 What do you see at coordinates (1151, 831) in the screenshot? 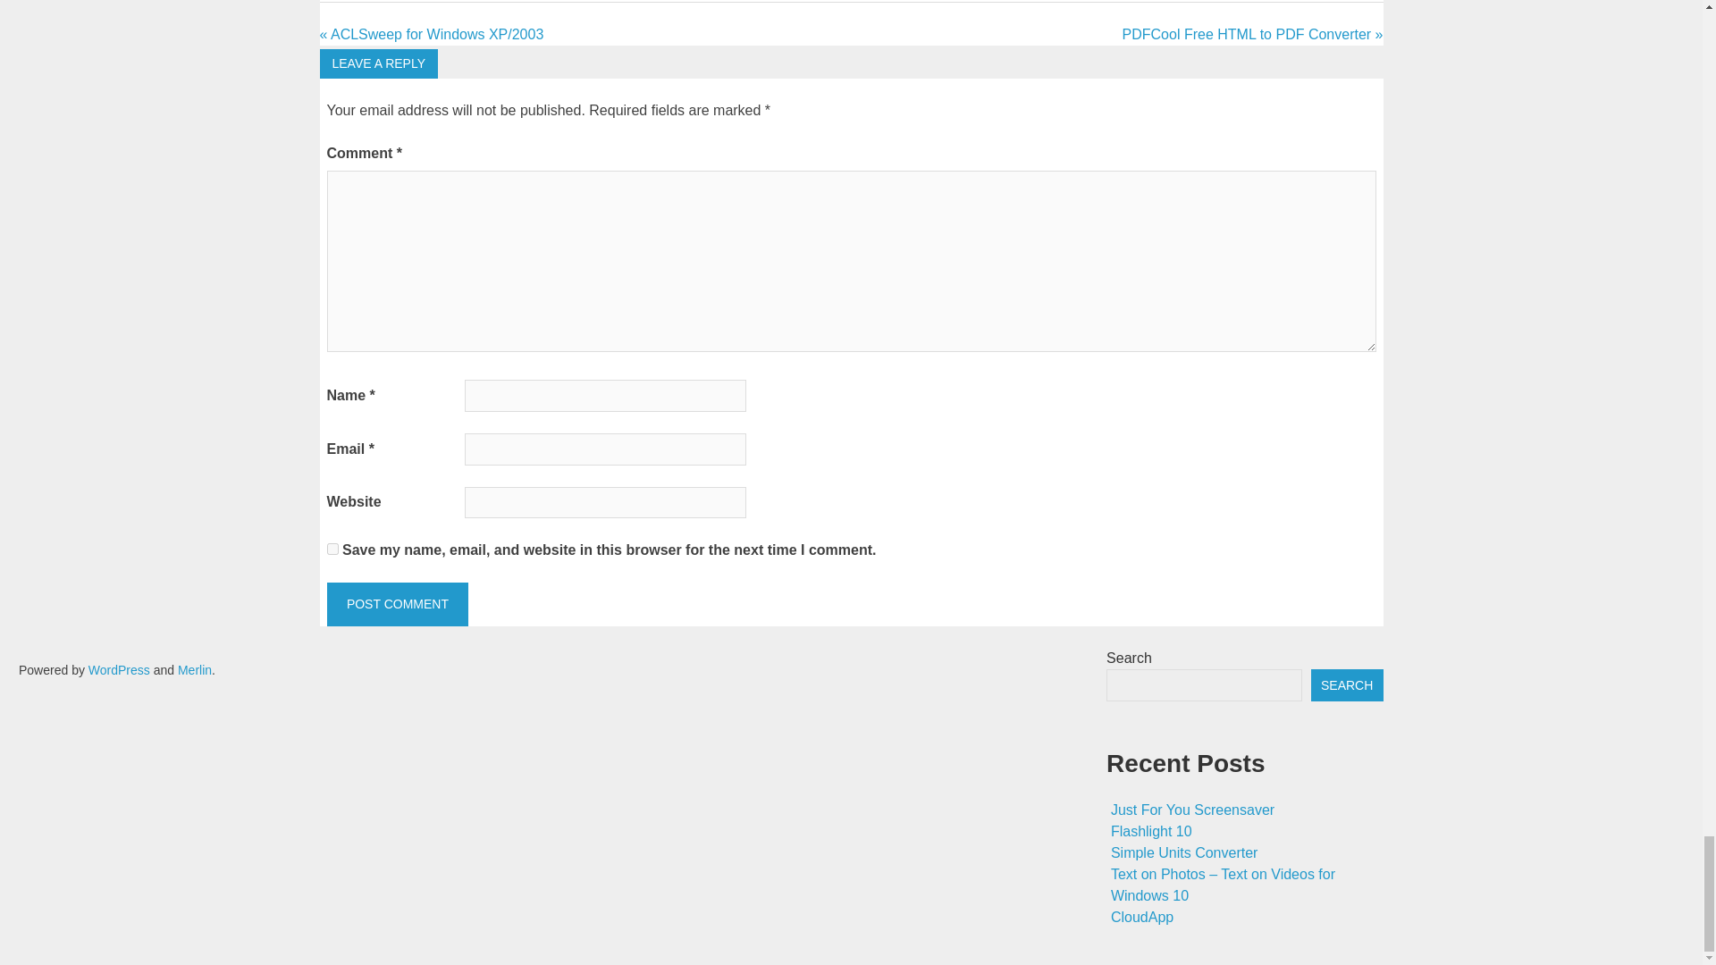
I see `Flashlight 10` at bounding box center [1151, 831].